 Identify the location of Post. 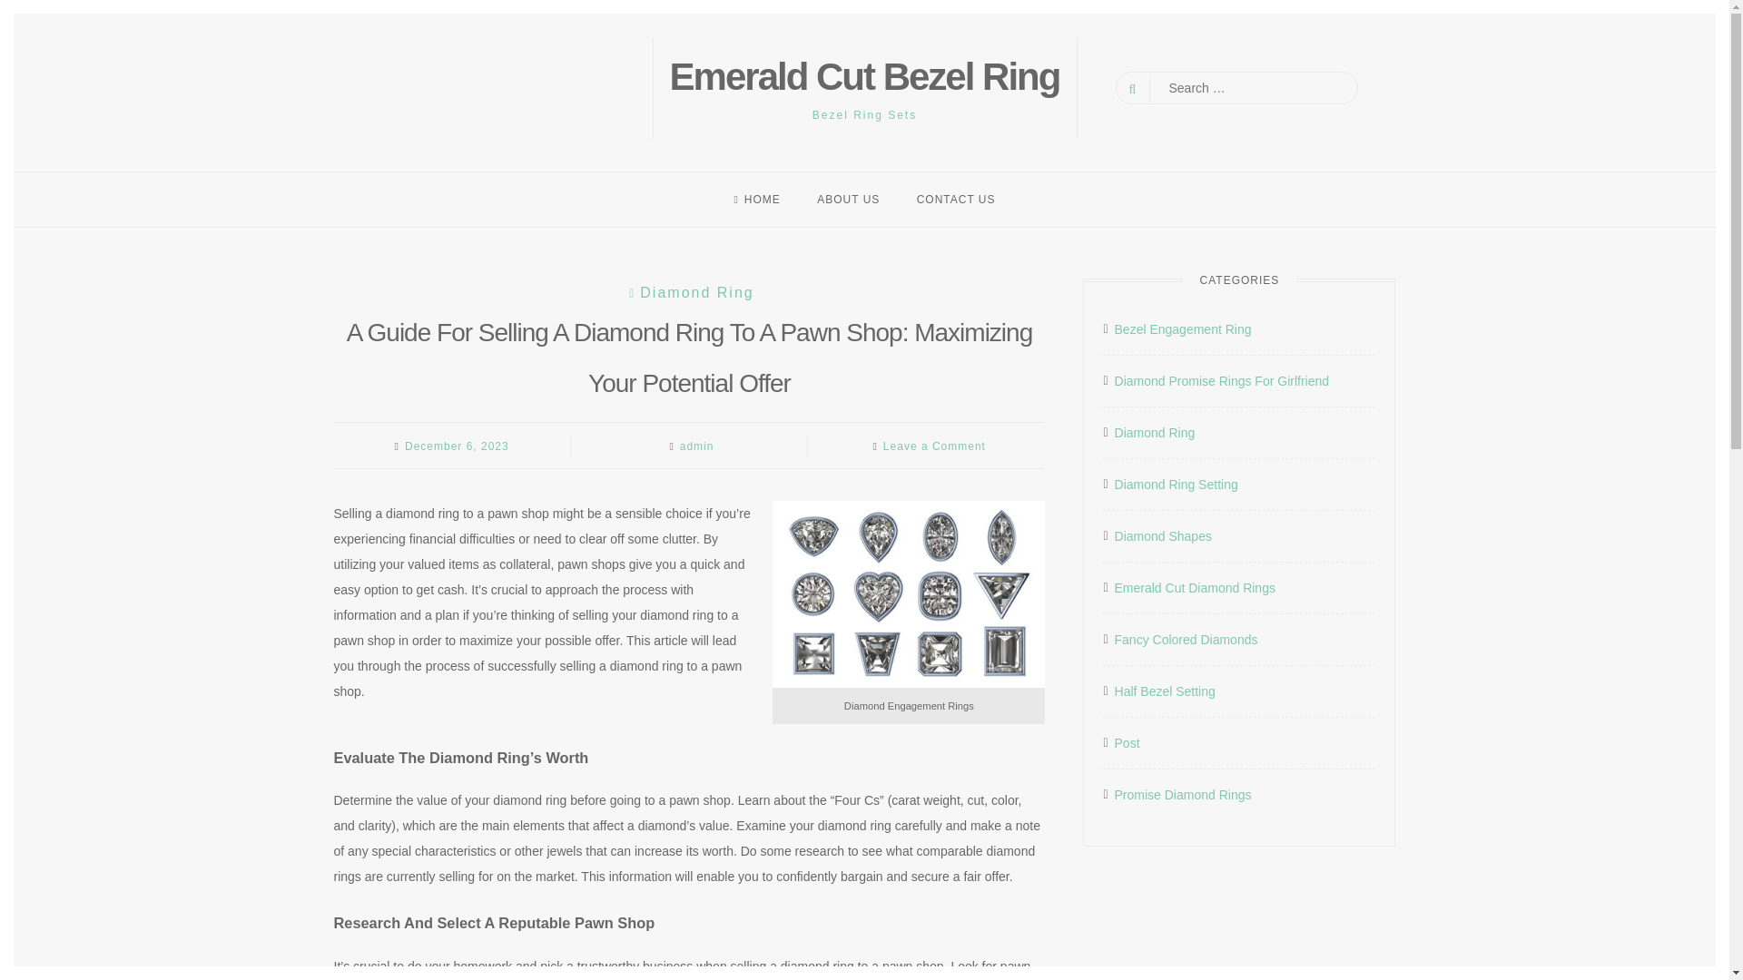
(1128, 742).